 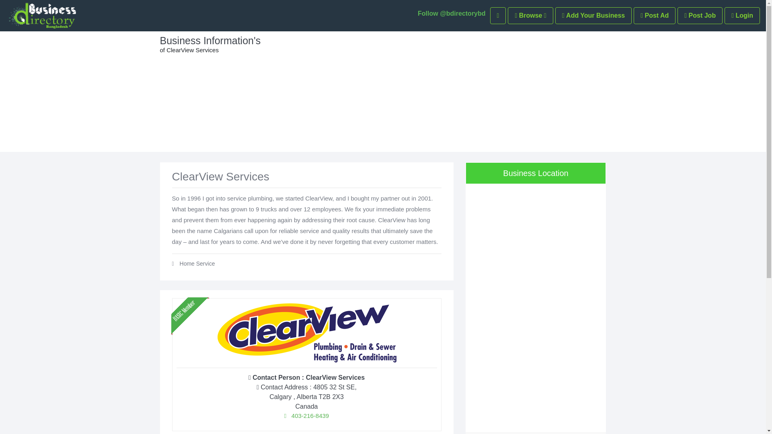 What do you see at coordinates (593, 16) in the screenshot?
I see `Add Your Business` at bounding box center [593, 16].